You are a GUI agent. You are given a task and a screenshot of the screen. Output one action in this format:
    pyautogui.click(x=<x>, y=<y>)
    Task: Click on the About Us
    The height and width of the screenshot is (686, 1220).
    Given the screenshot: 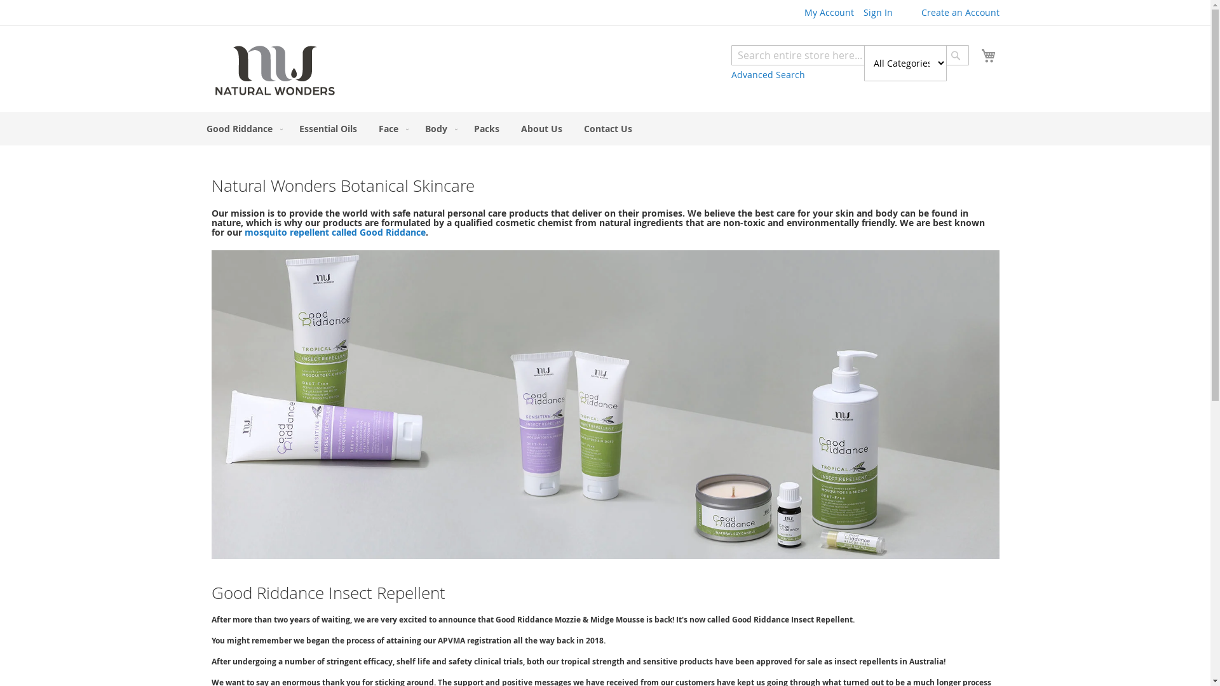 What is the action you would take?
    pyautogui.click(x=541, y=128)
    